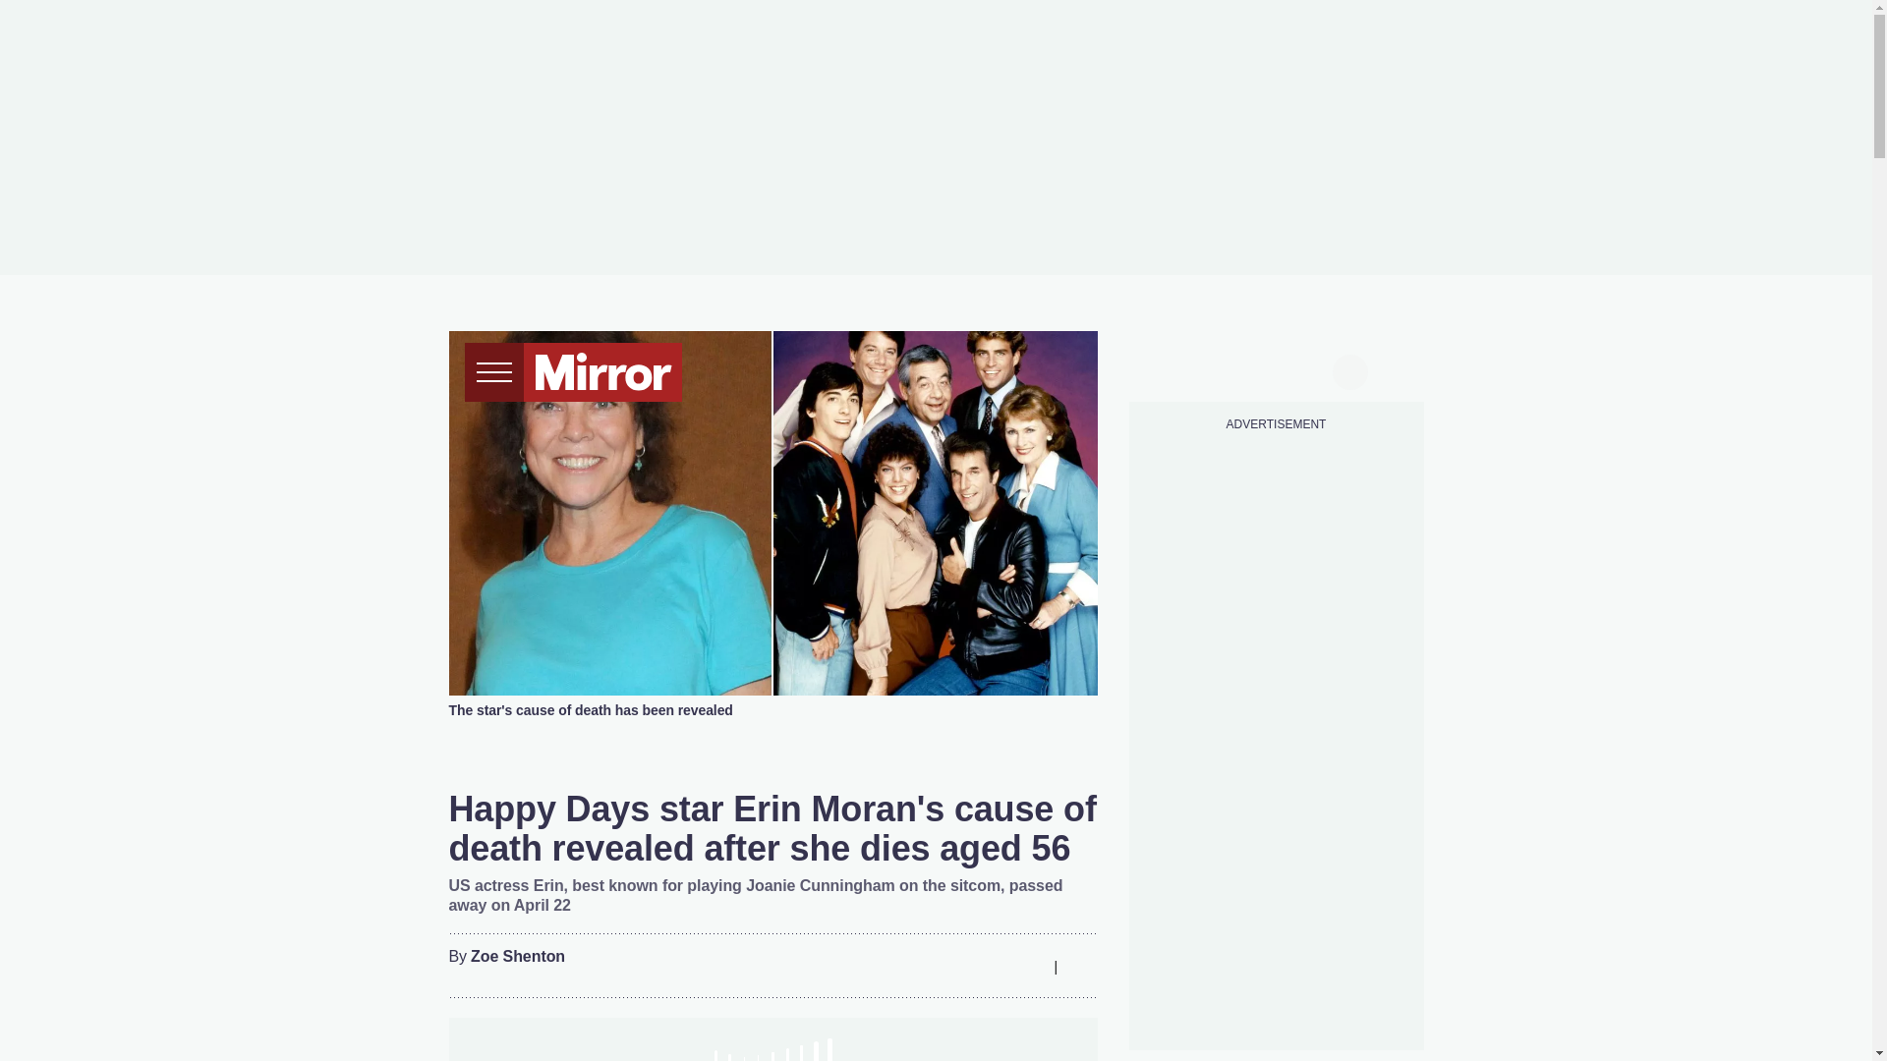  I want to click on Twitter, so click(949, 967).